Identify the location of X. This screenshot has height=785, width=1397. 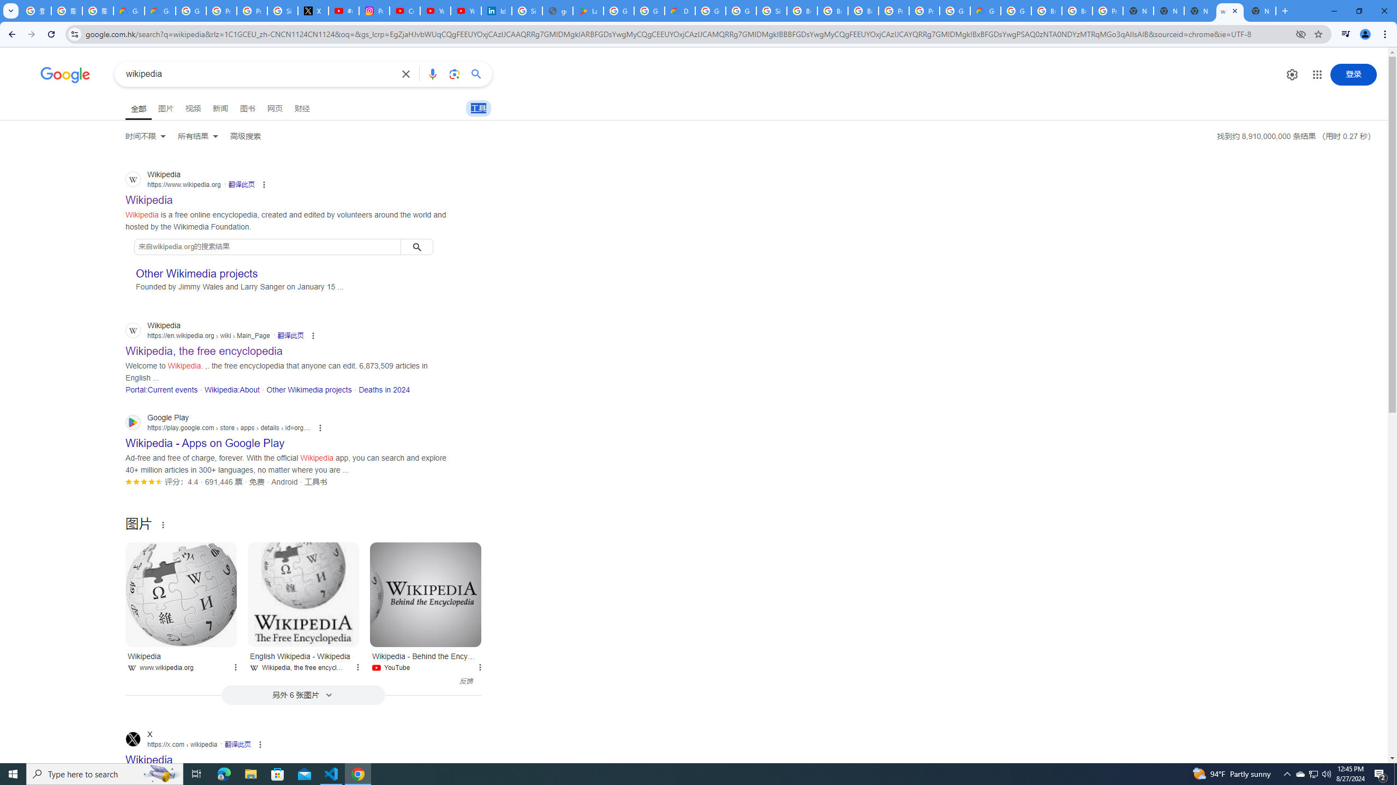
(313, 11).